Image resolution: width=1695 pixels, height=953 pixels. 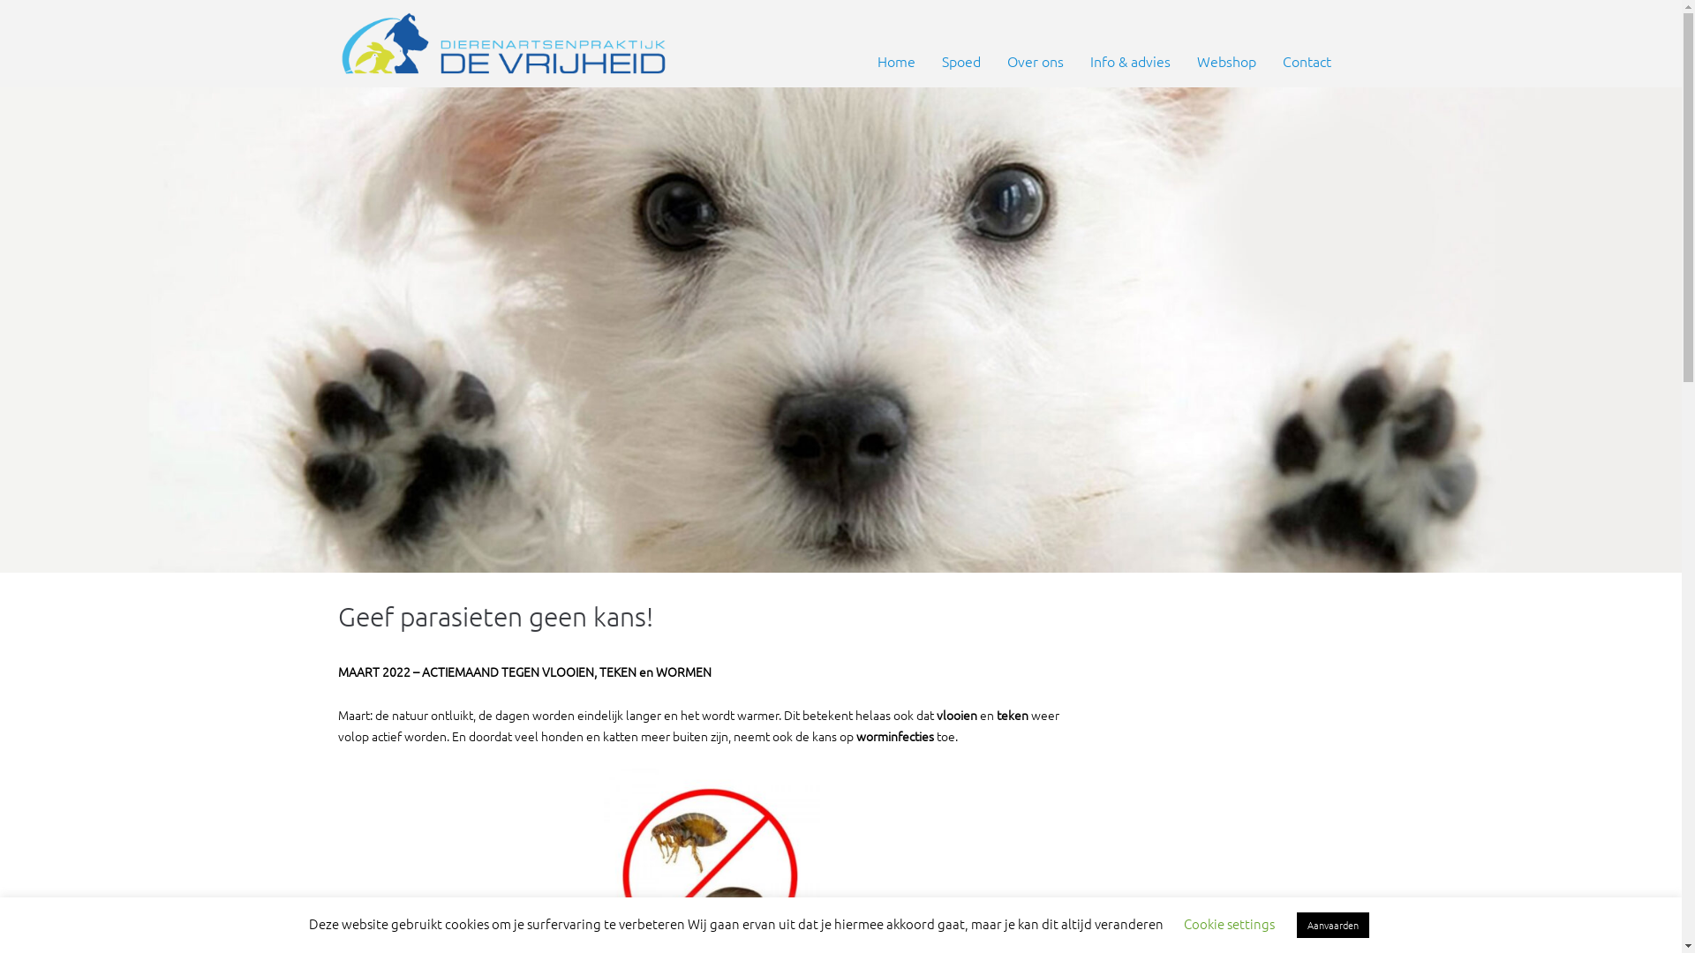 I want to click on Info & advies, so click(x=1130, y=62).